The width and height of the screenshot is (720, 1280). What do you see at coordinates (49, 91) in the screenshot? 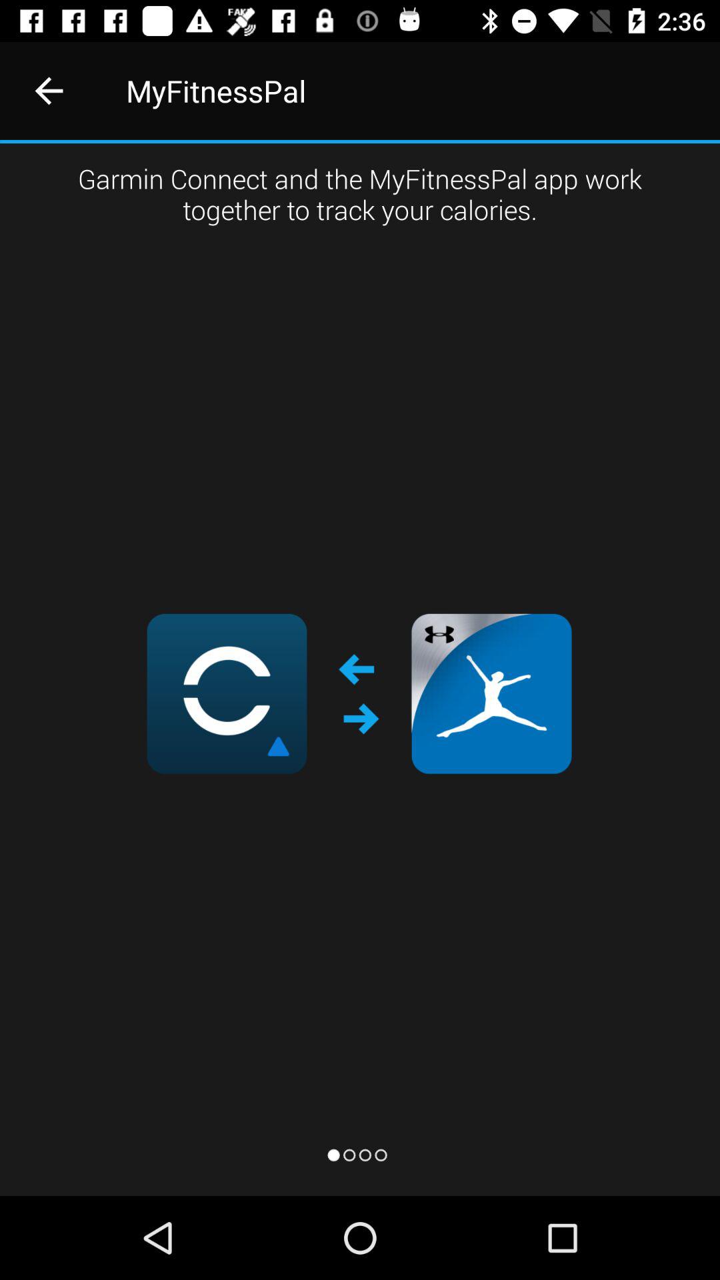
I see `turn off icon next to myfitnesspal` at bounding box center [49, 91].